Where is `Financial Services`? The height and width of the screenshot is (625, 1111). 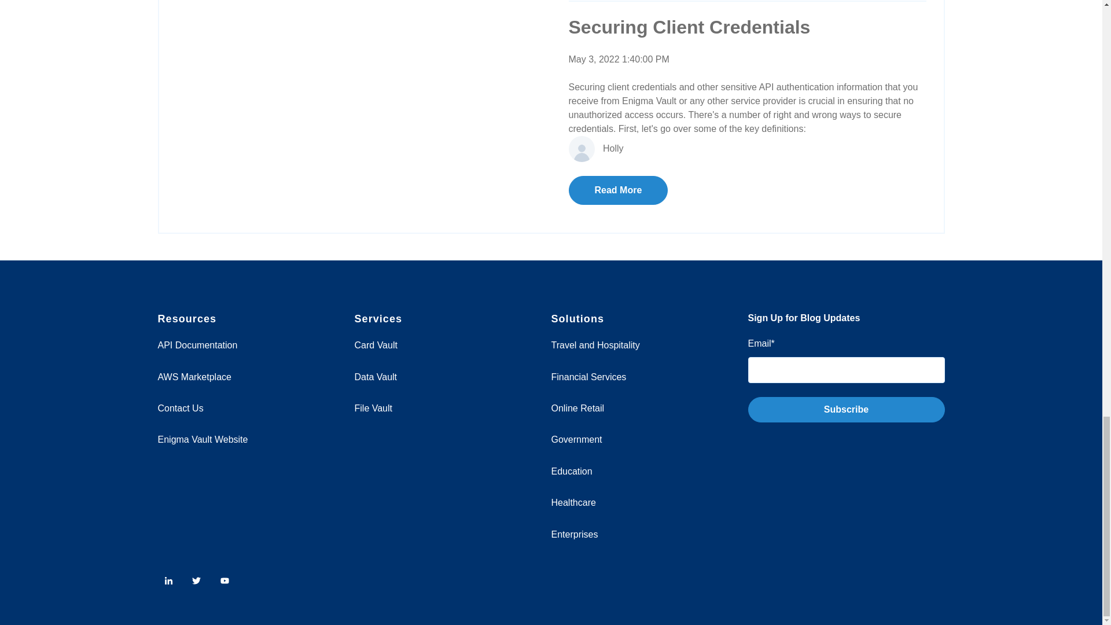 Financial Services is located at coordinates (588, 376).